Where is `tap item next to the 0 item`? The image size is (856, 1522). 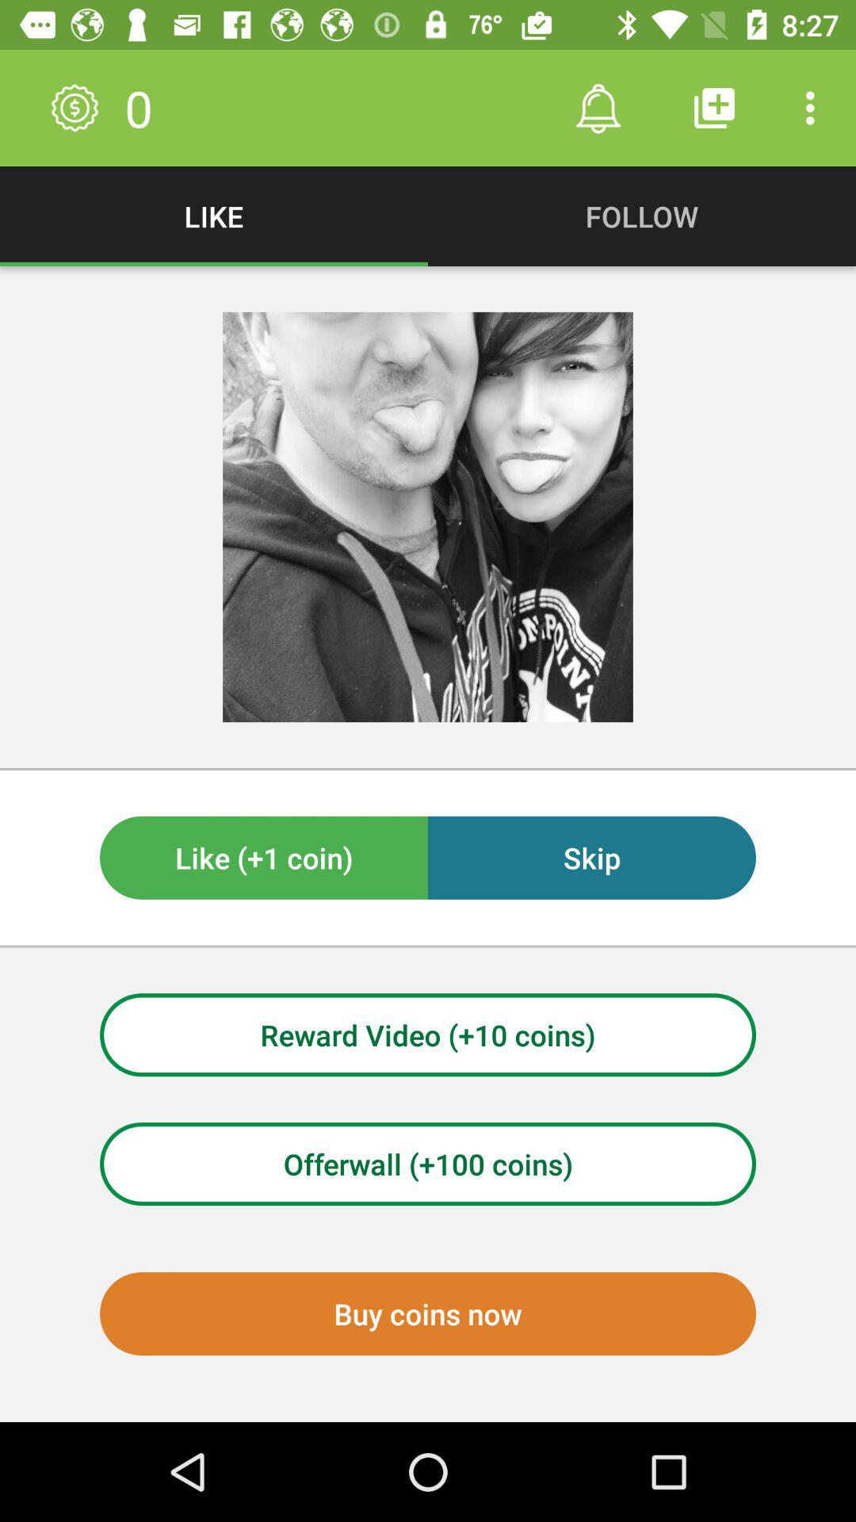 tap item next to the 0 item is located at coordinates (598, 108).